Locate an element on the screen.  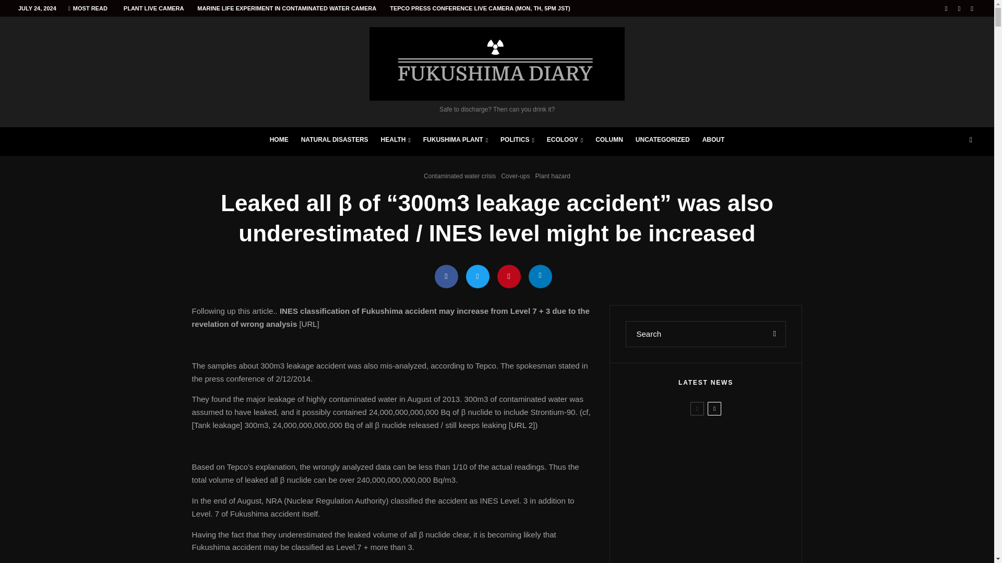
MOST READ is located at coordinates (88, 8).